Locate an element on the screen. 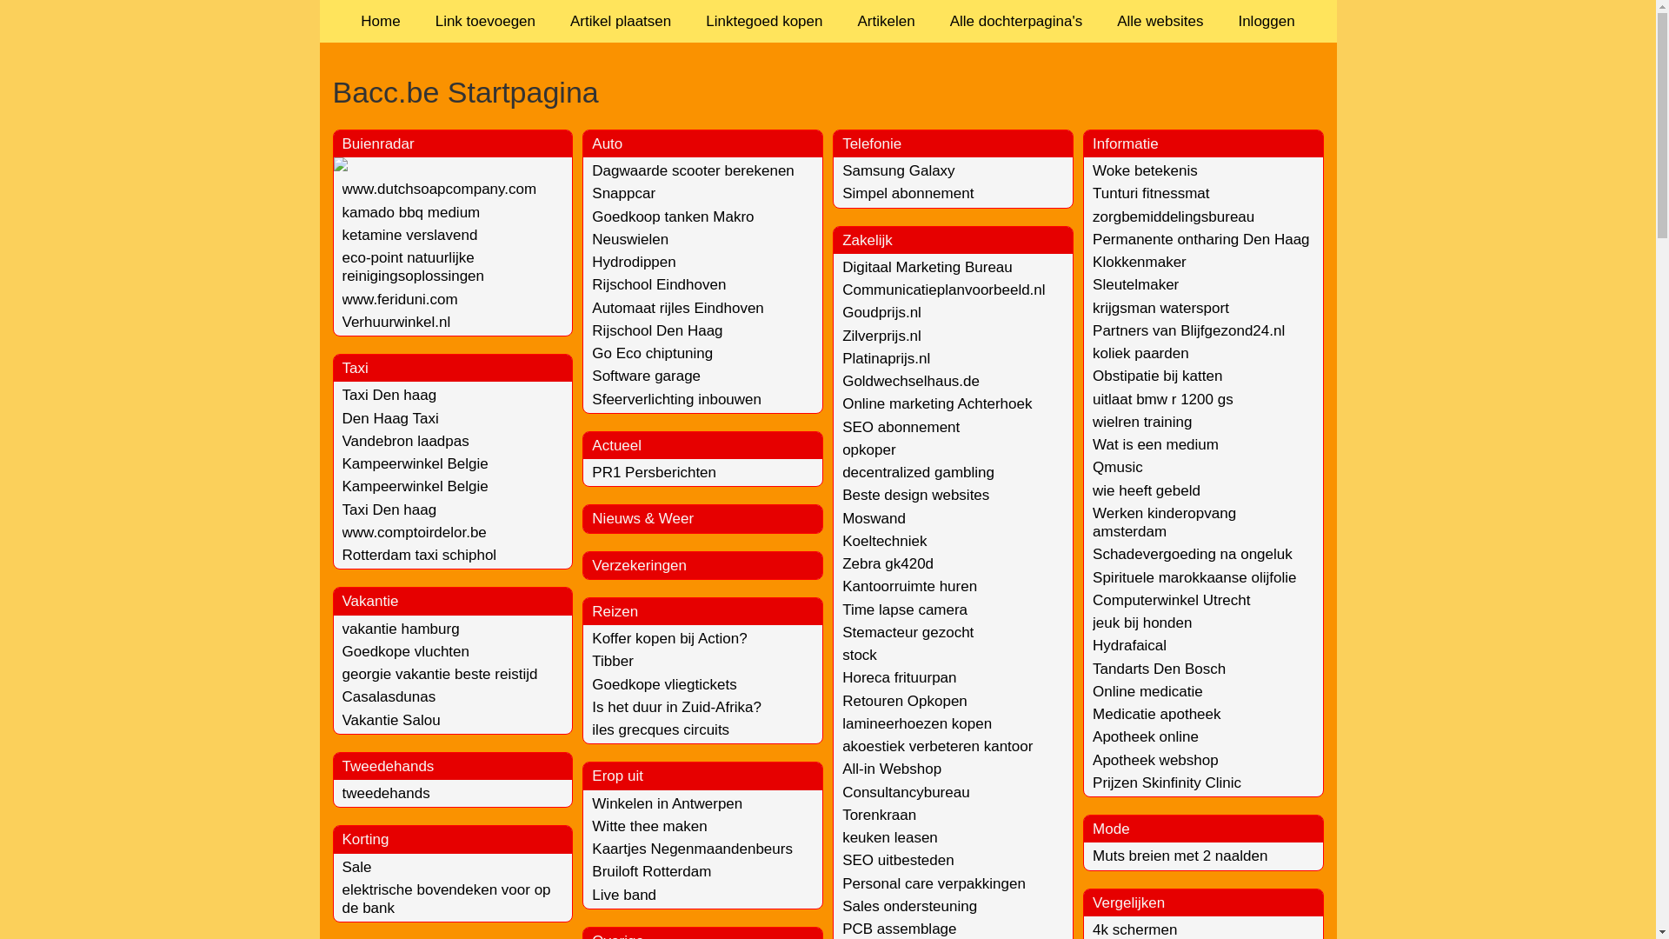 The height and width of the screenshot is (939, 1669). Muts breien met 2 naalden is located at coordinates (1180, 856).